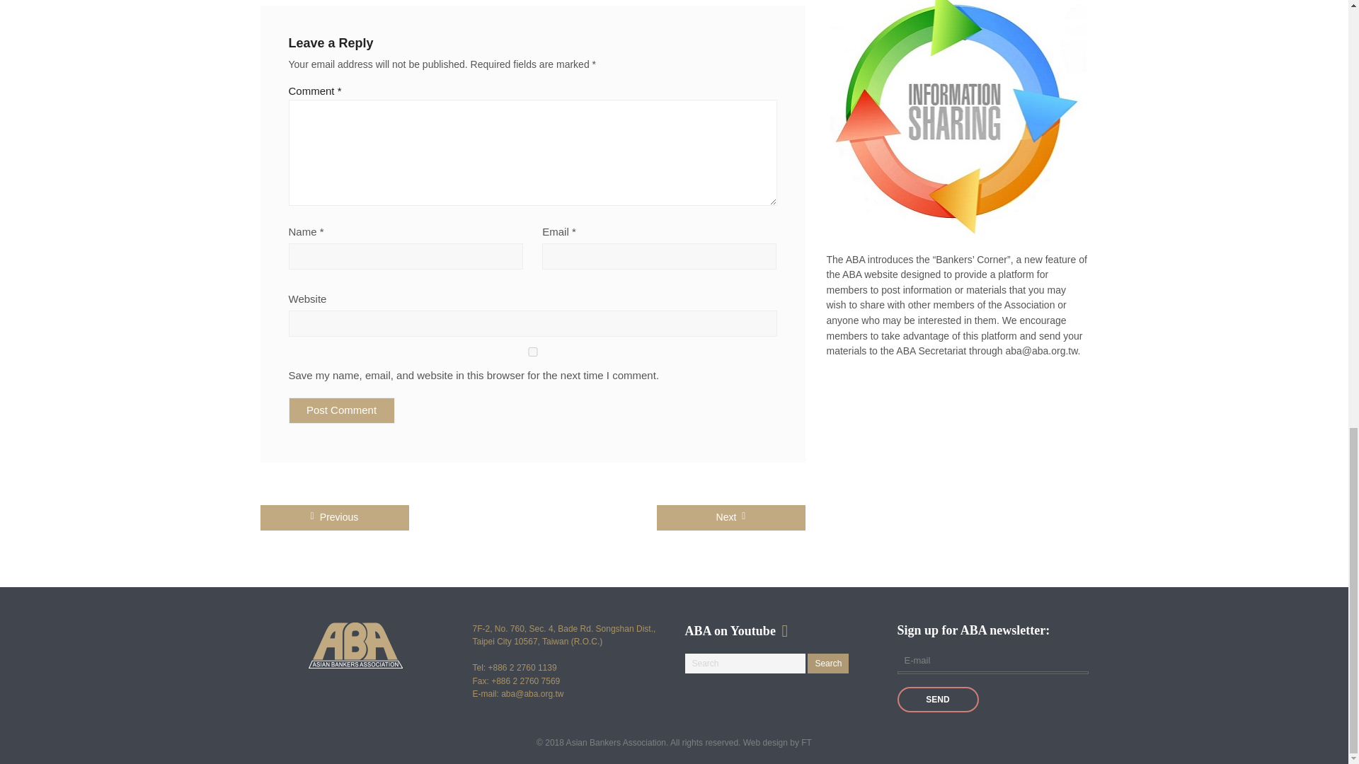 The width and height of the screenshot is (1359, 764). I want to click on yes, so click(532, 352).